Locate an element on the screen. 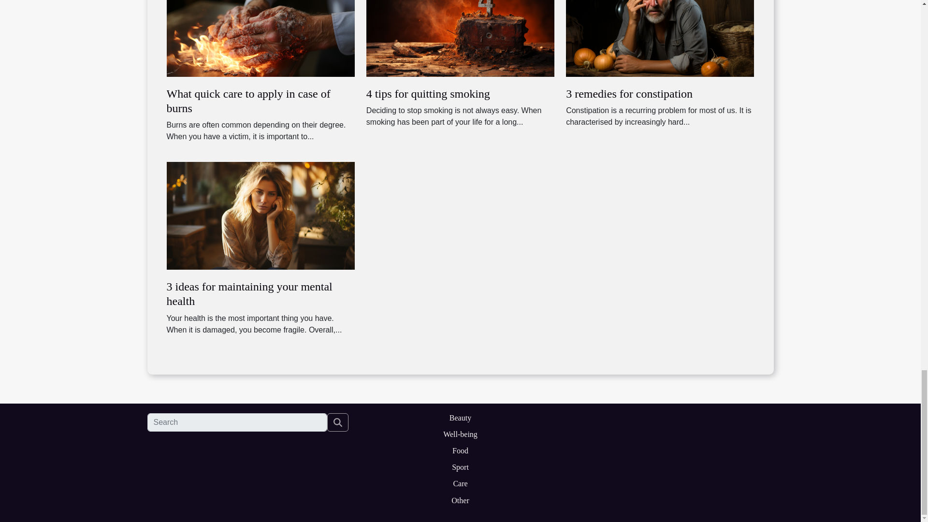 The width and height of the screenshot is (928, 522). What quick care to apply in case of burns is located at coordinates (248, 101).